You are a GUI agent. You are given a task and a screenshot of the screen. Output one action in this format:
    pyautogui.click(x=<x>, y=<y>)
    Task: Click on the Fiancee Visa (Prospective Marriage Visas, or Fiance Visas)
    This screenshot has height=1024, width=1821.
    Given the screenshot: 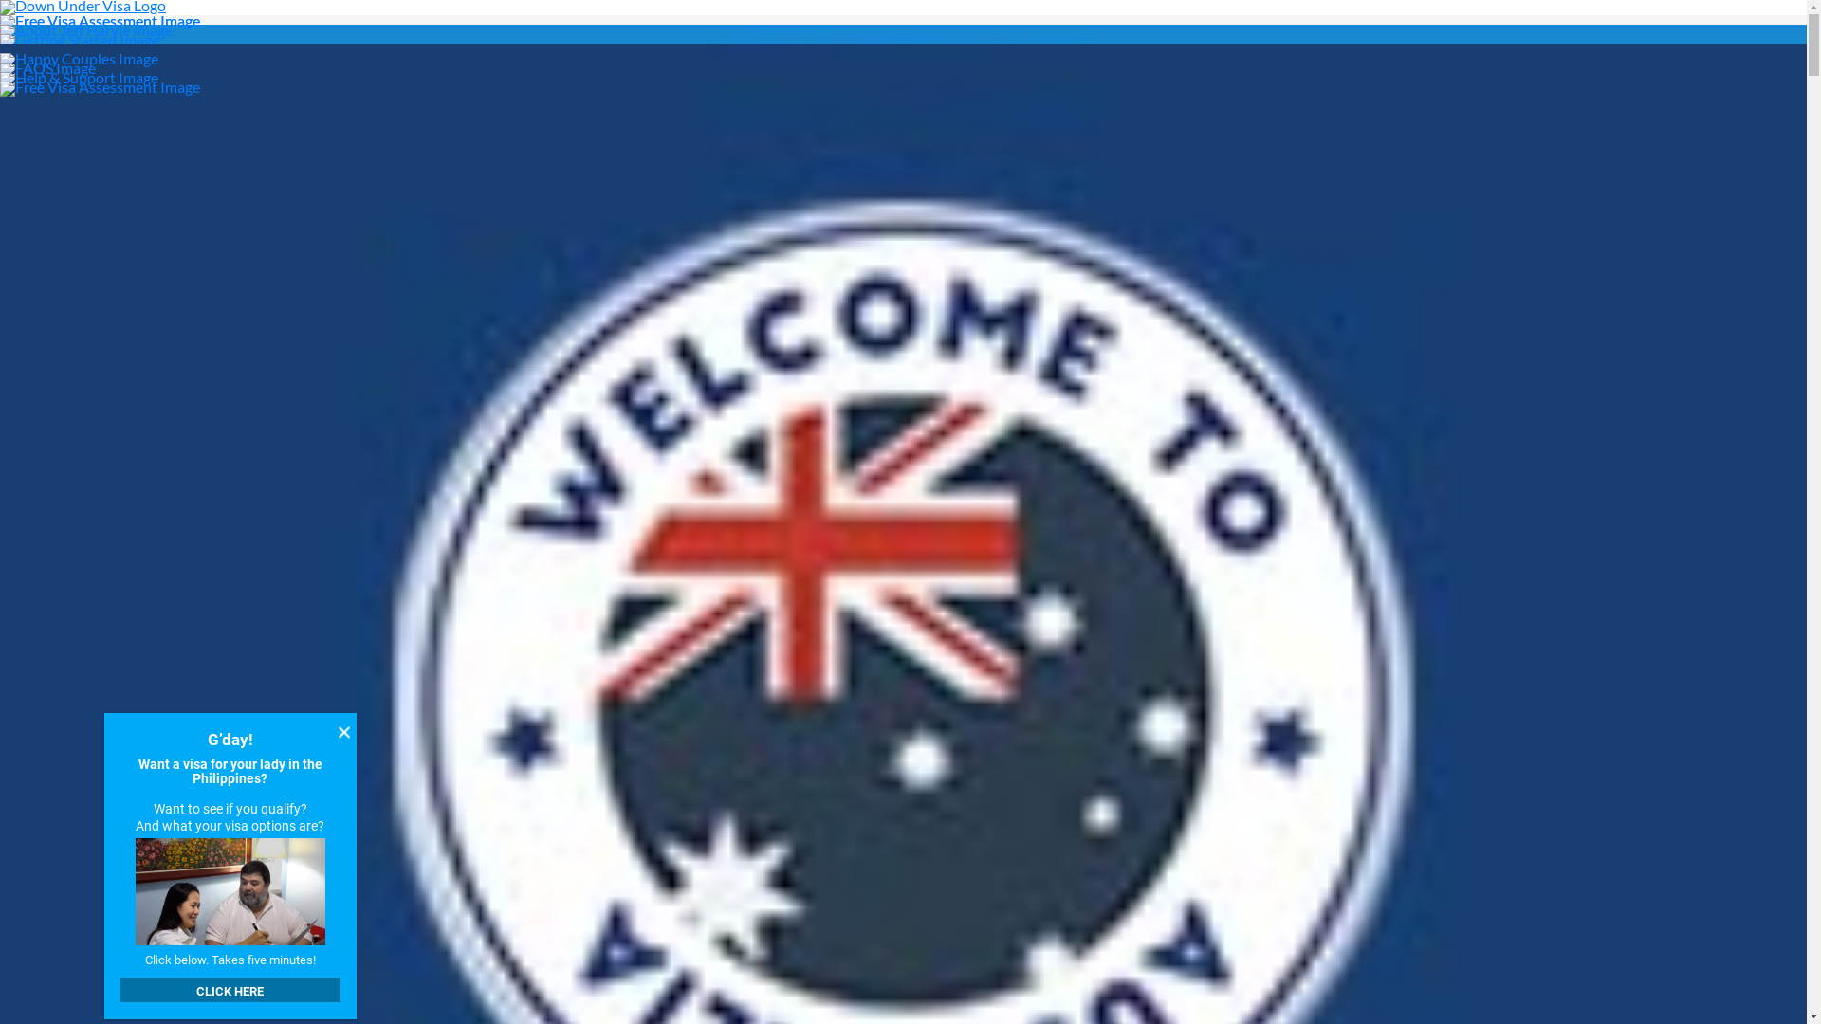 What is the action you would take?
    pyautogui.click(x=900, y=628)
    